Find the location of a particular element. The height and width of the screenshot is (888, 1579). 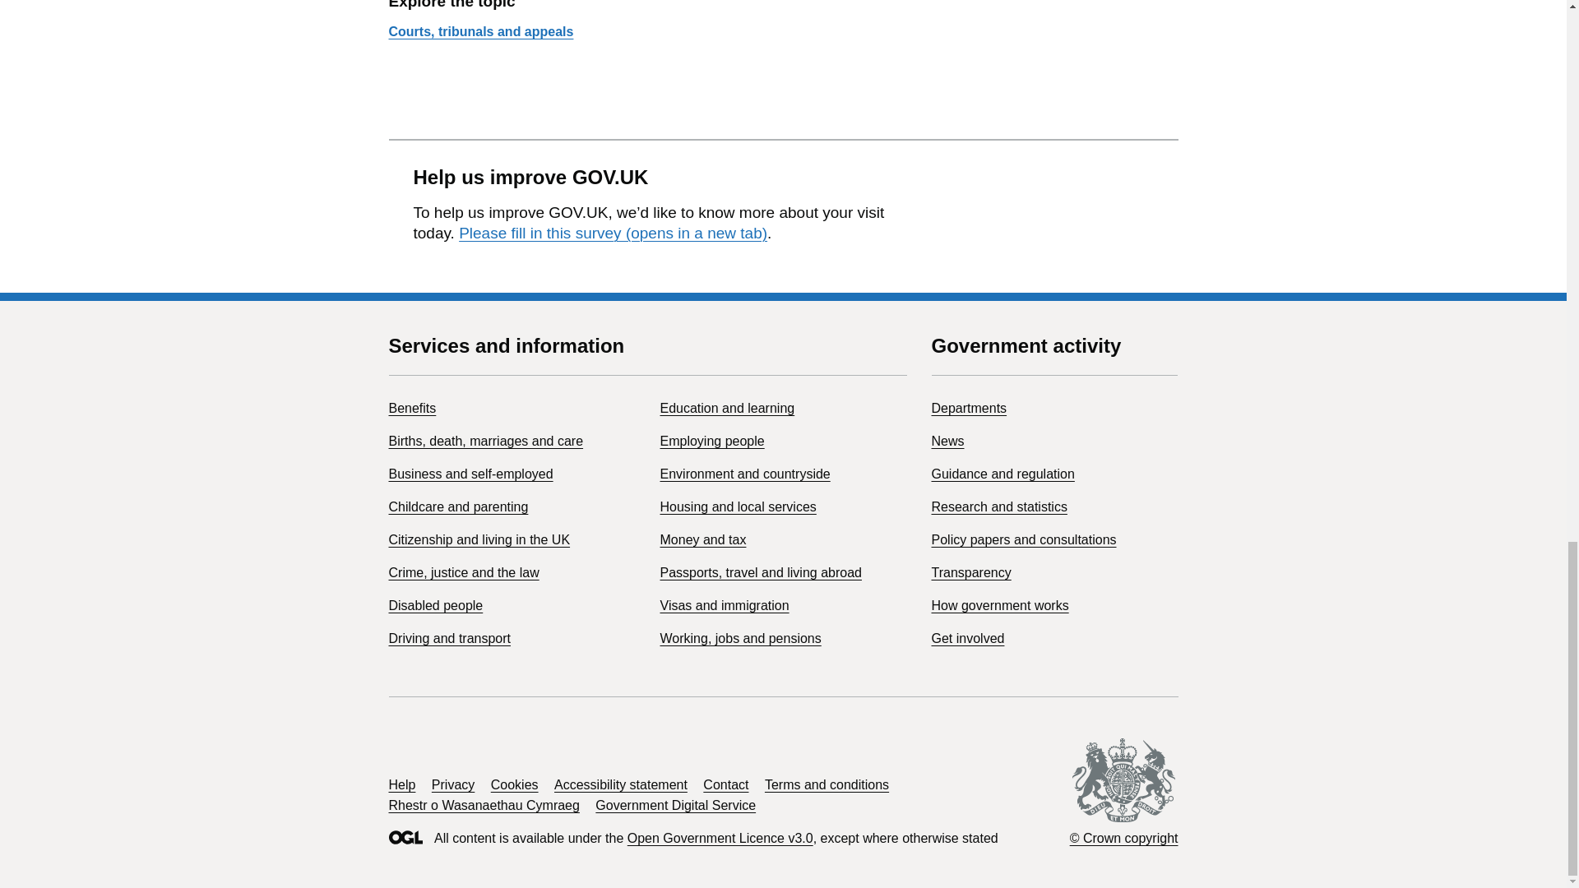

Environment and countryside is located at coordinates (745, 474).